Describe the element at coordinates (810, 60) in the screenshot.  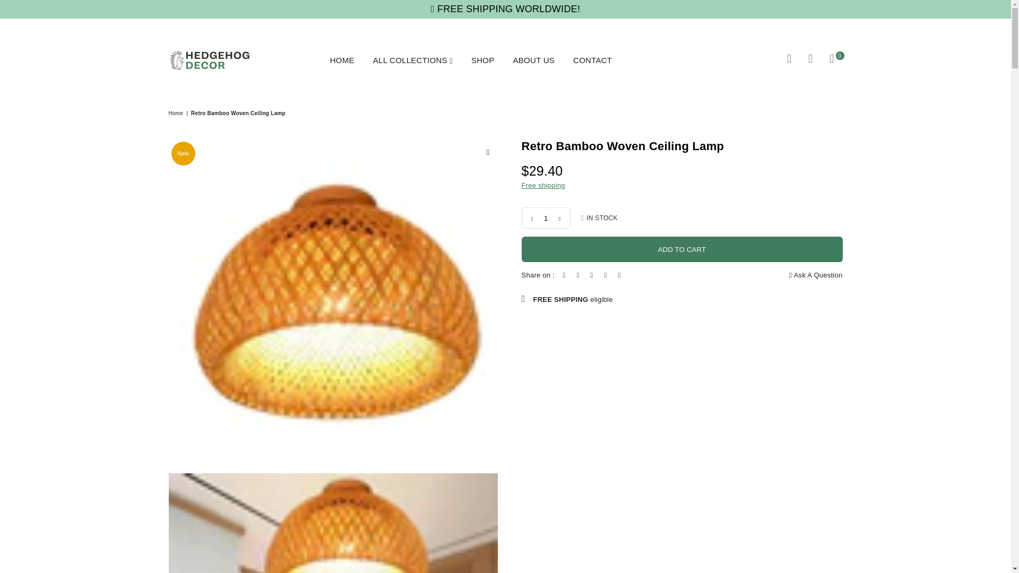
I see `ACCOUNT` at that location.